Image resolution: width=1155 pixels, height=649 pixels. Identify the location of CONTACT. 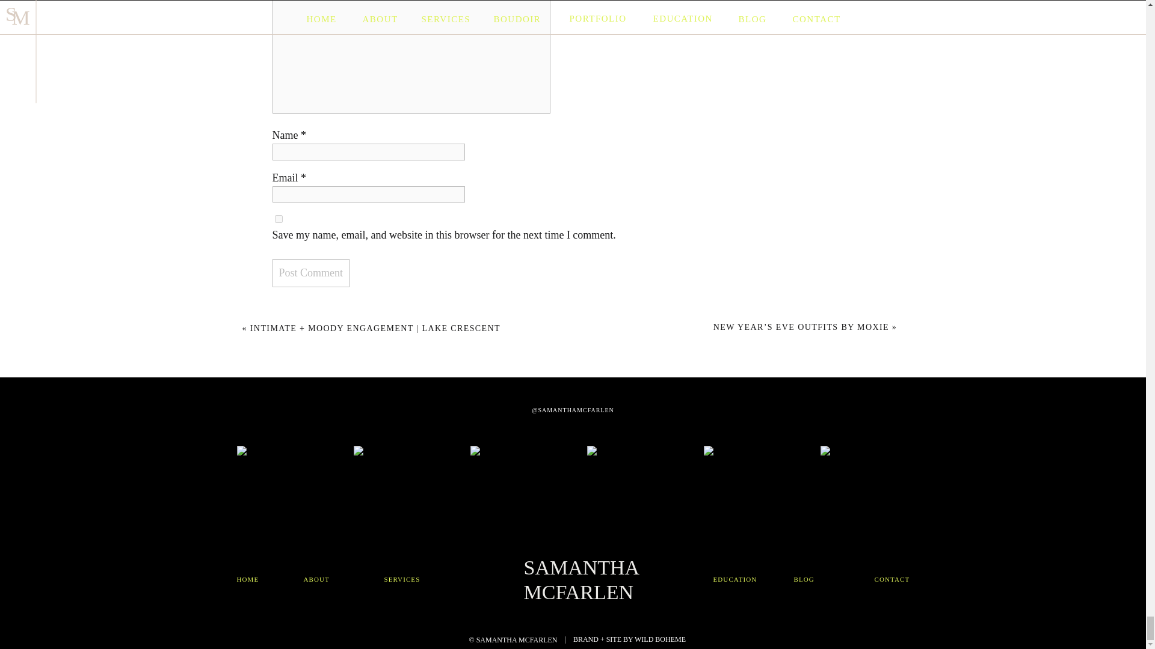
(892, 579).